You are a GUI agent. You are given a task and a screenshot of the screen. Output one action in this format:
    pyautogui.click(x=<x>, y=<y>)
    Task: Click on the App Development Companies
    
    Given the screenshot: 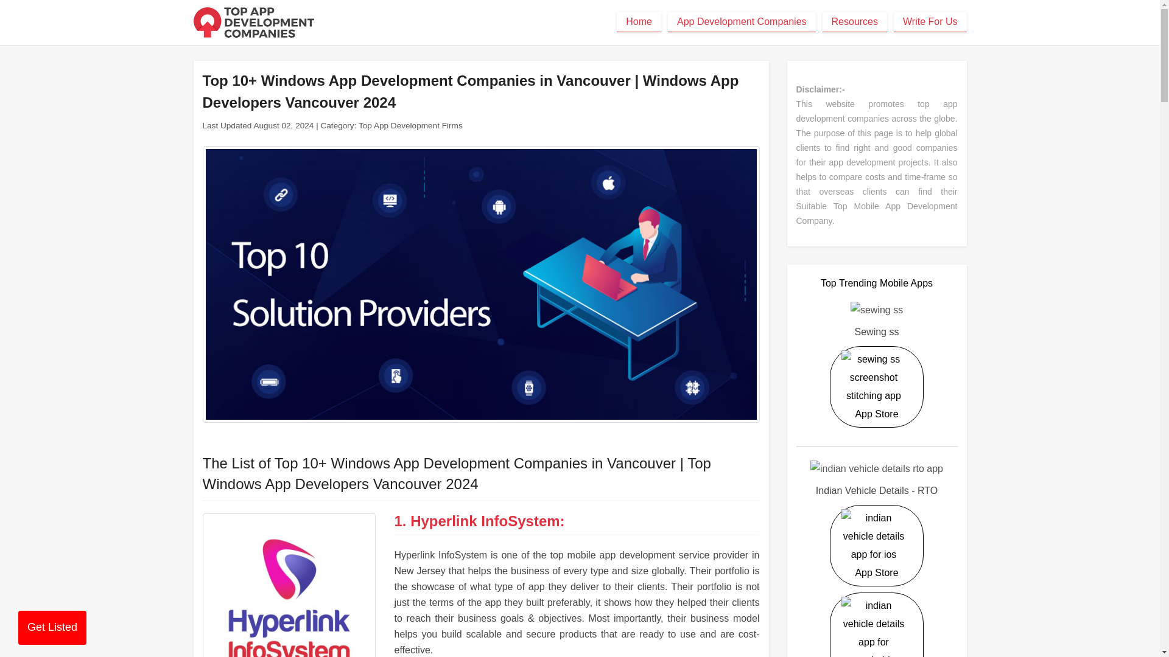 What is the action you would take?
    pyautogui.click(x=742, y=22)
    